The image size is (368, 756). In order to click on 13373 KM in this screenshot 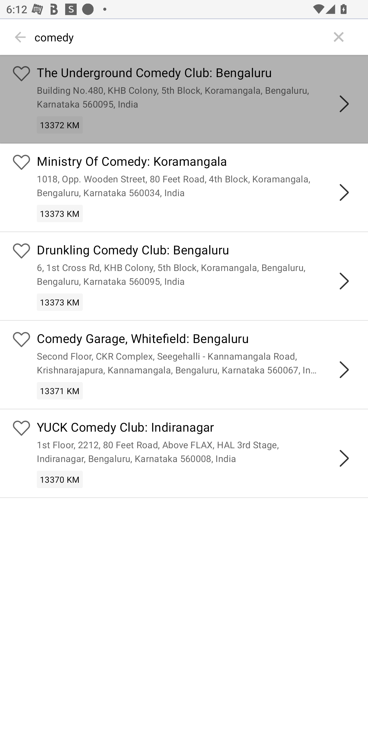, I will do `click(60, 302)`.